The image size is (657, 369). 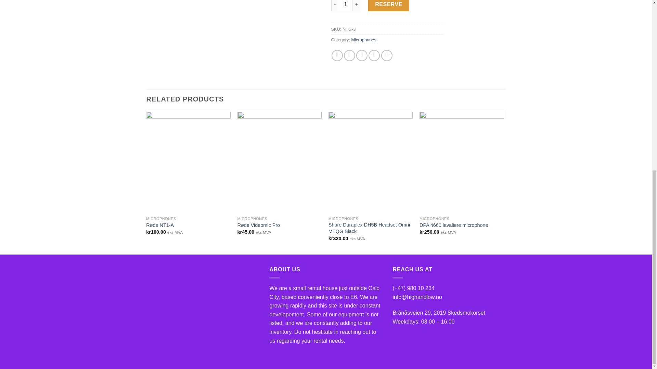 I want to click on Share on Twitter, so click(x=349, y=55).